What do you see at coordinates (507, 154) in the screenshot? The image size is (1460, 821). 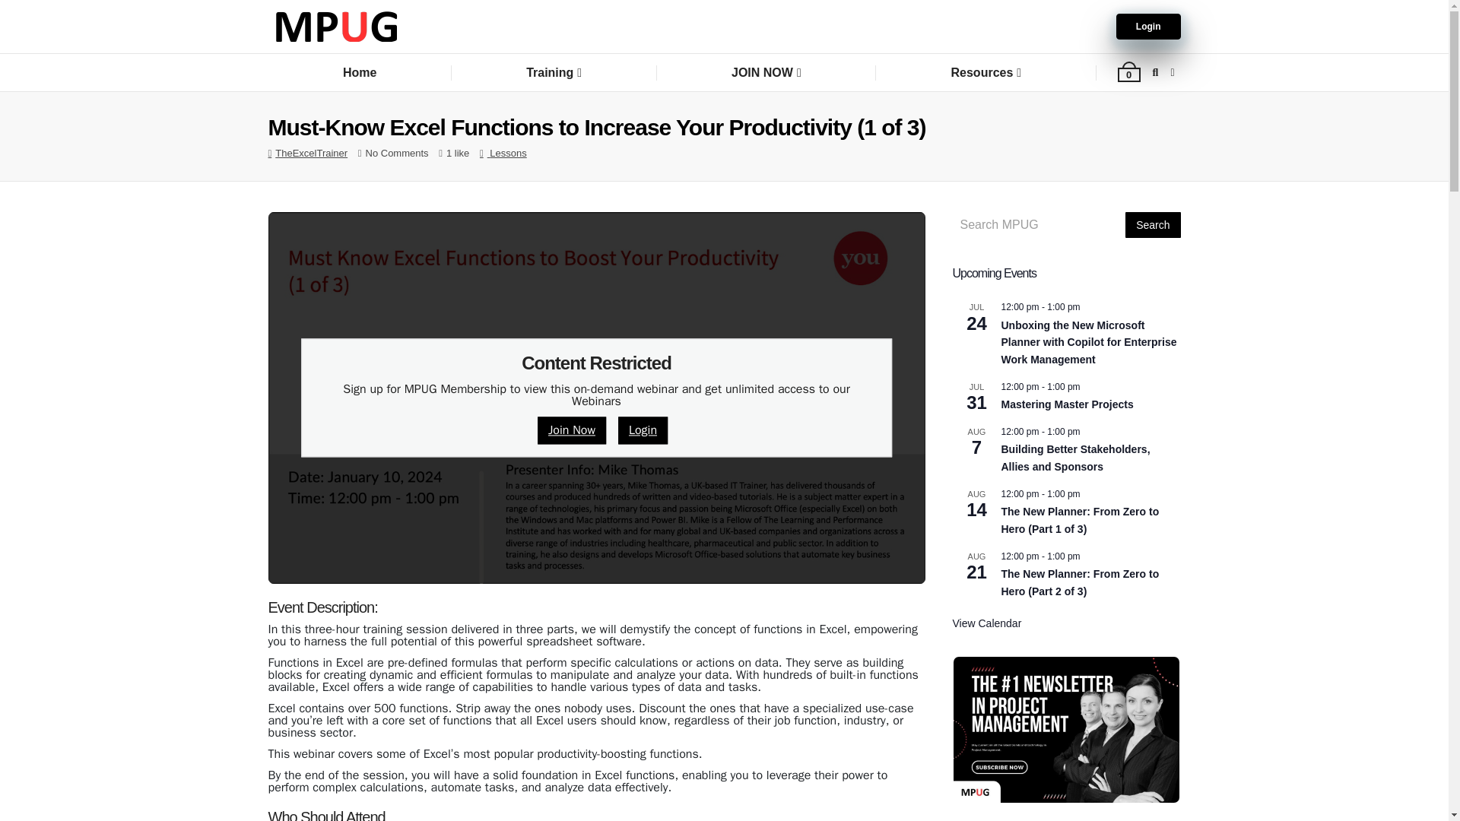 I see `Lessons` at bounding box center [507, 154].